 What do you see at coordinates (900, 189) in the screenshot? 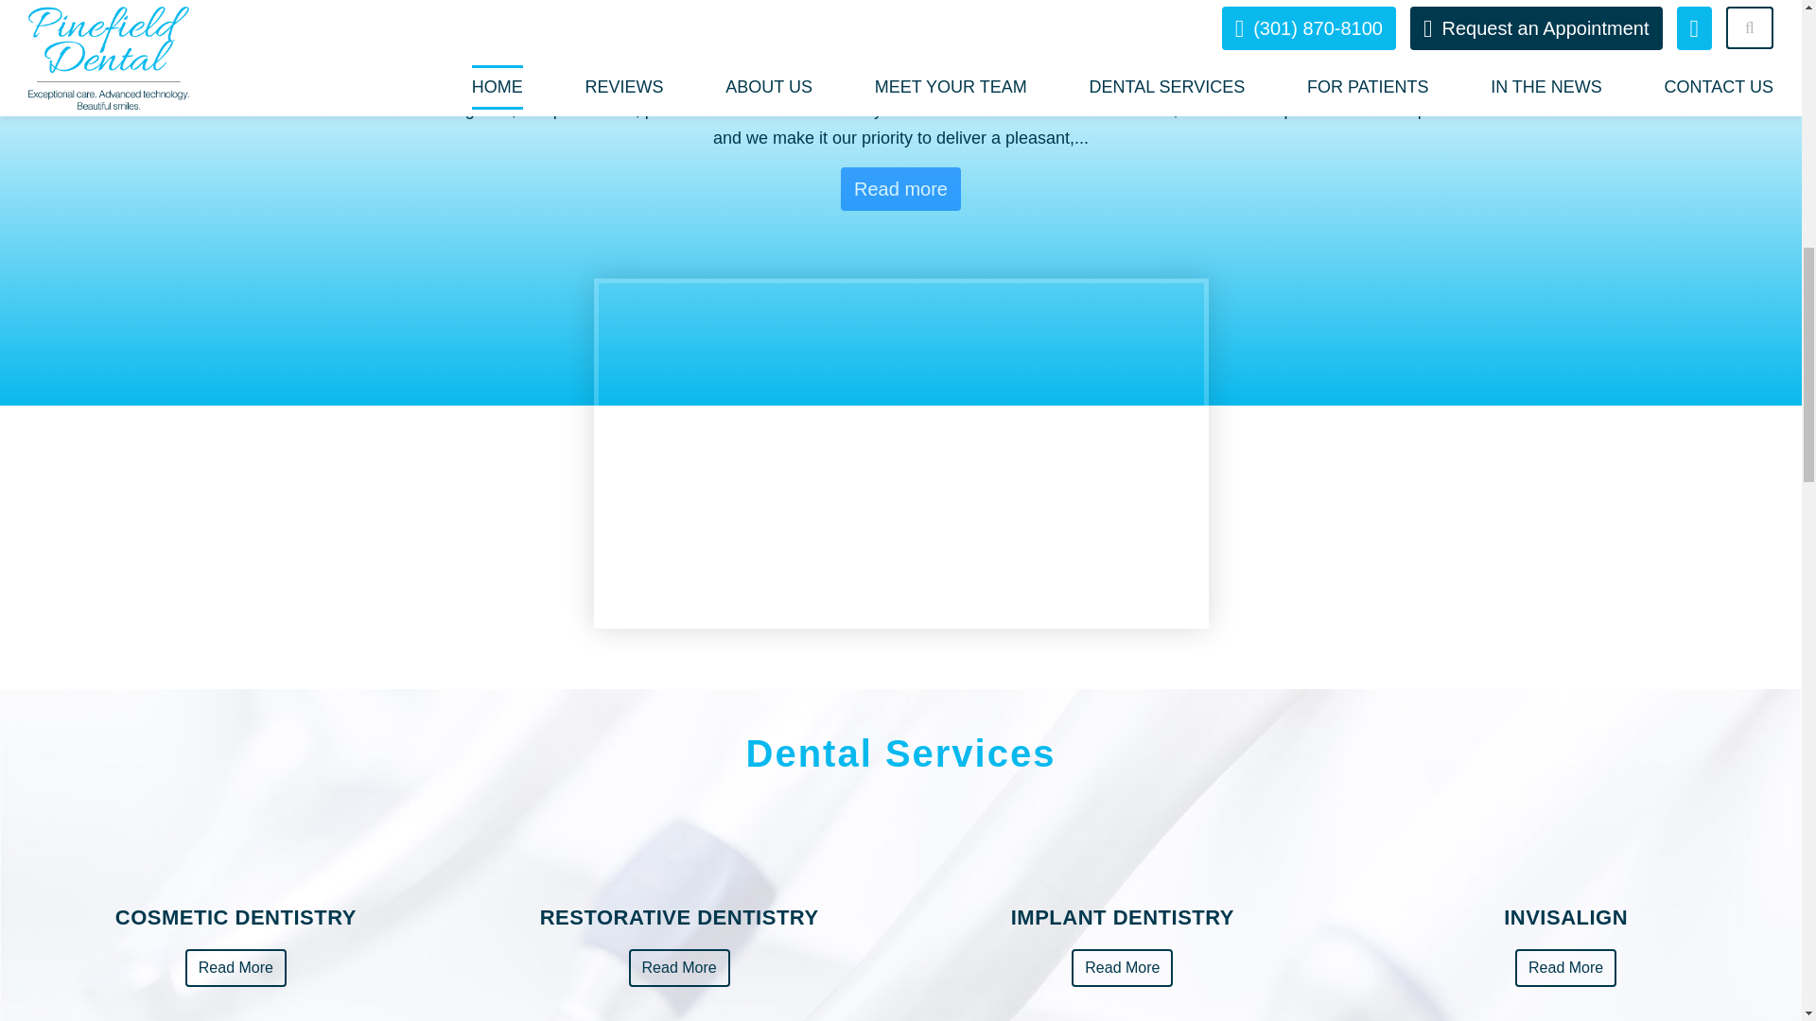
I see `Read more` at bounding box center [900, 189].